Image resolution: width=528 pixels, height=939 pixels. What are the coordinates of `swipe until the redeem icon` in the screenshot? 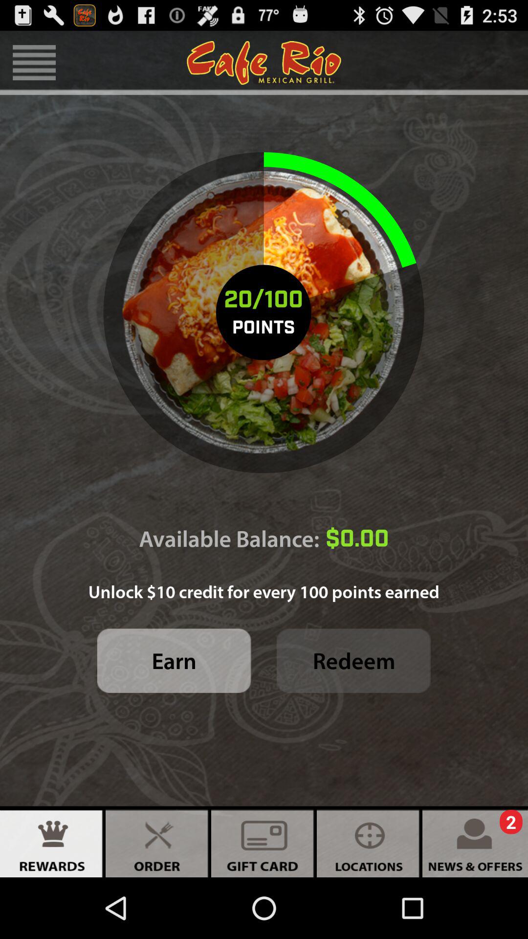 It's located at (354, 660).